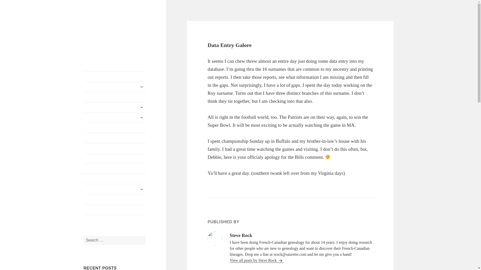  I want to click on expand child menu, so click(142, 107).